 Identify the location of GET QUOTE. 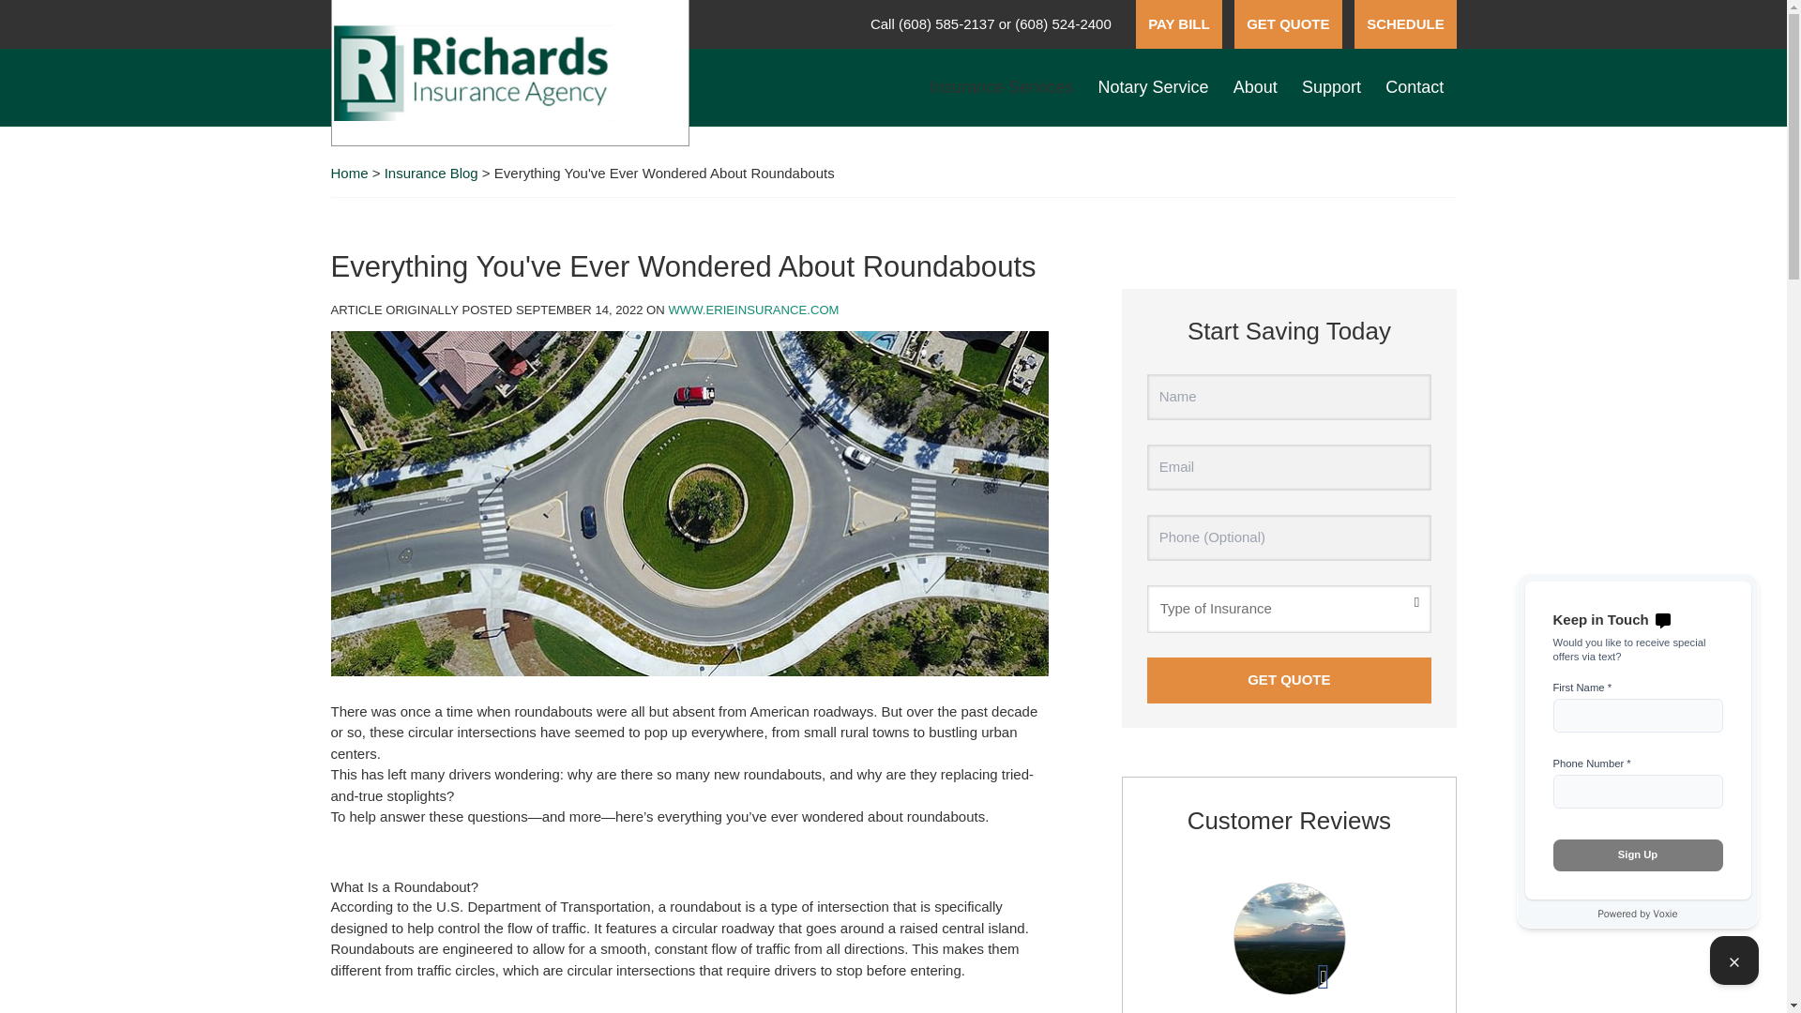
(1287, 24).